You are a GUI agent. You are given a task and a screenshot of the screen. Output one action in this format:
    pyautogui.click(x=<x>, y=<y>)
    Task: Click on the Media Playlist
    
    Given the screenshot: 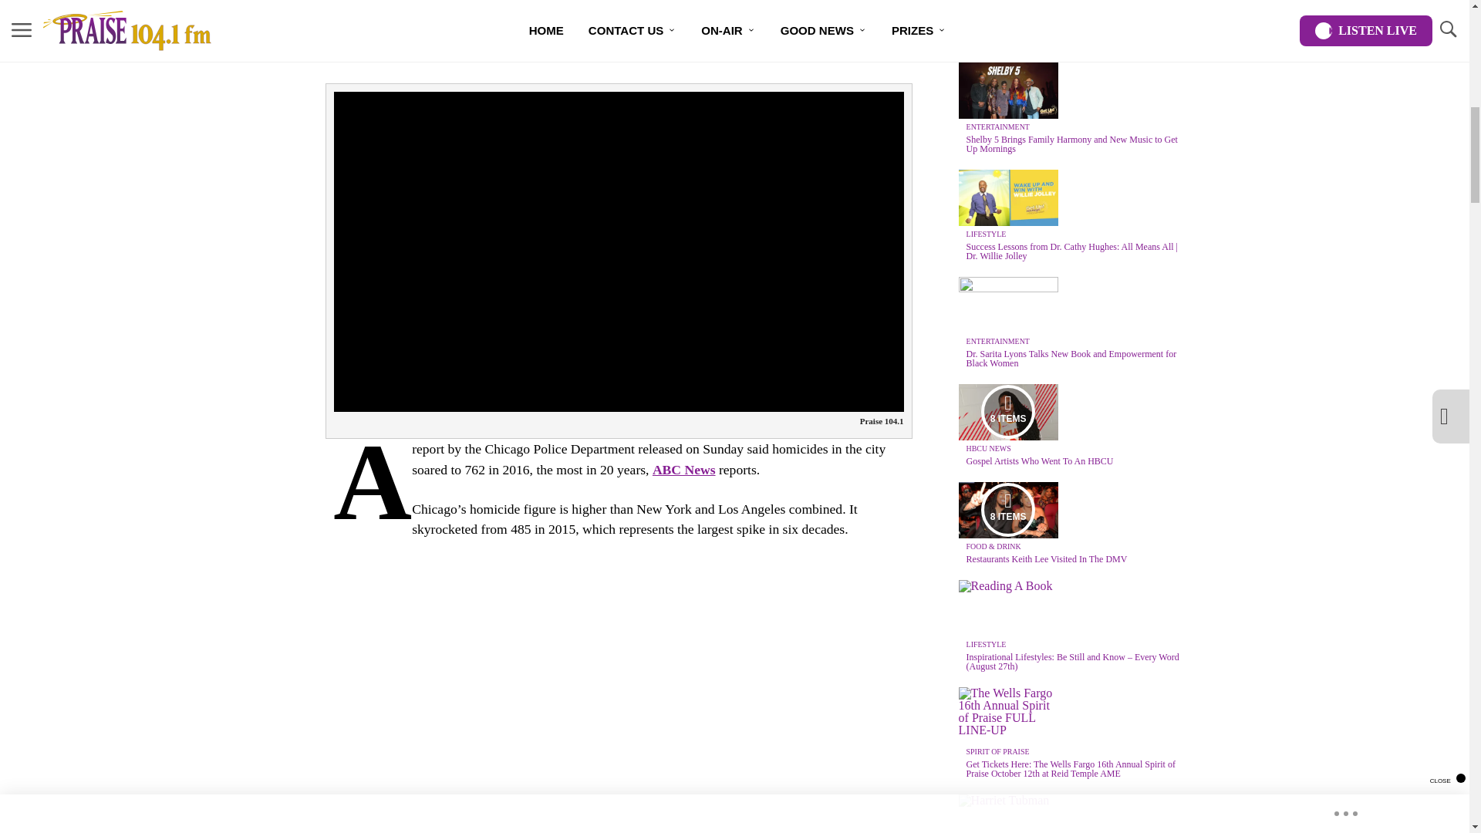 What is the action you would take?
    pyautogui.click(x=1007, y=509)
    